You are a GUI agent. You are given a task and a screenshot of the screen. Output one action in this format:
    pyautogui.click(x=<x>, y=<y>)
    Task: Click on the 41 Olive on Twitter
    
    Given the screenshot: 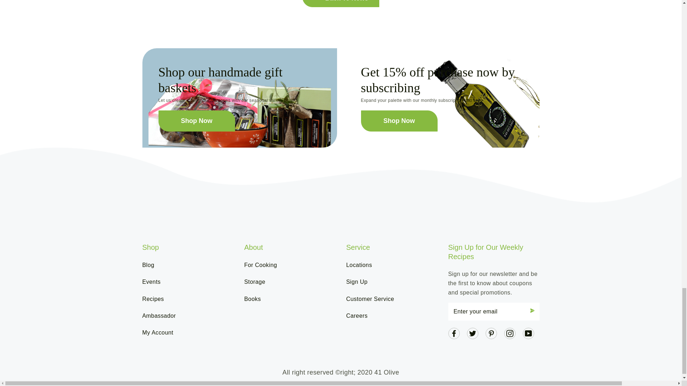 What is the action you would take?
    pyautogui.click(x=472, y=333)
    